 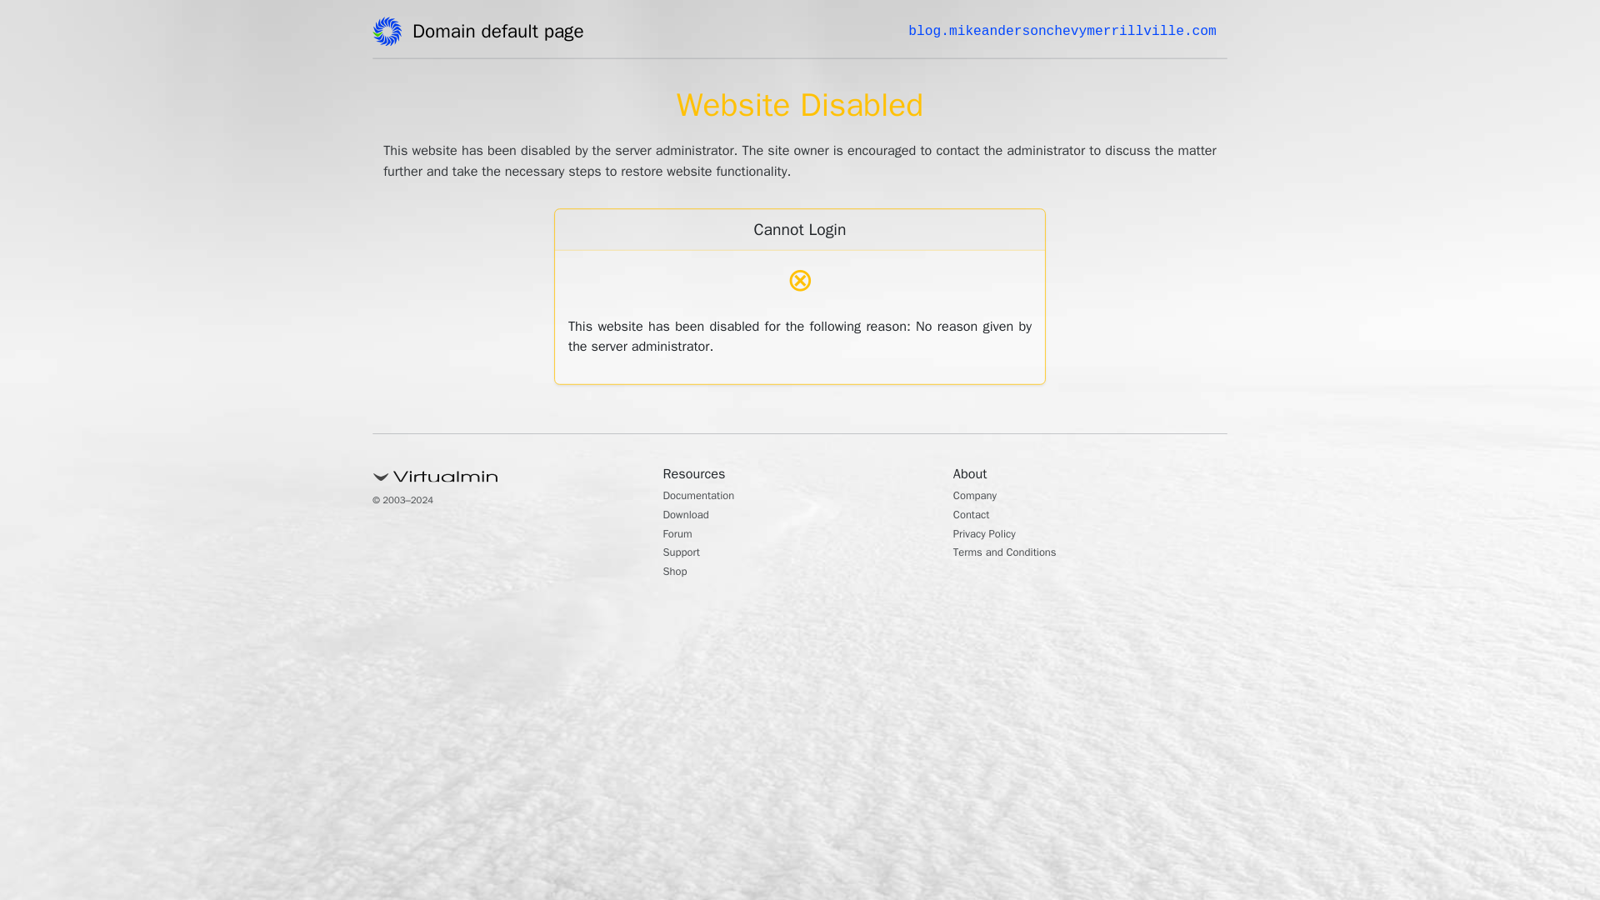 I want to click on Shop, so click(x=678, y=573).